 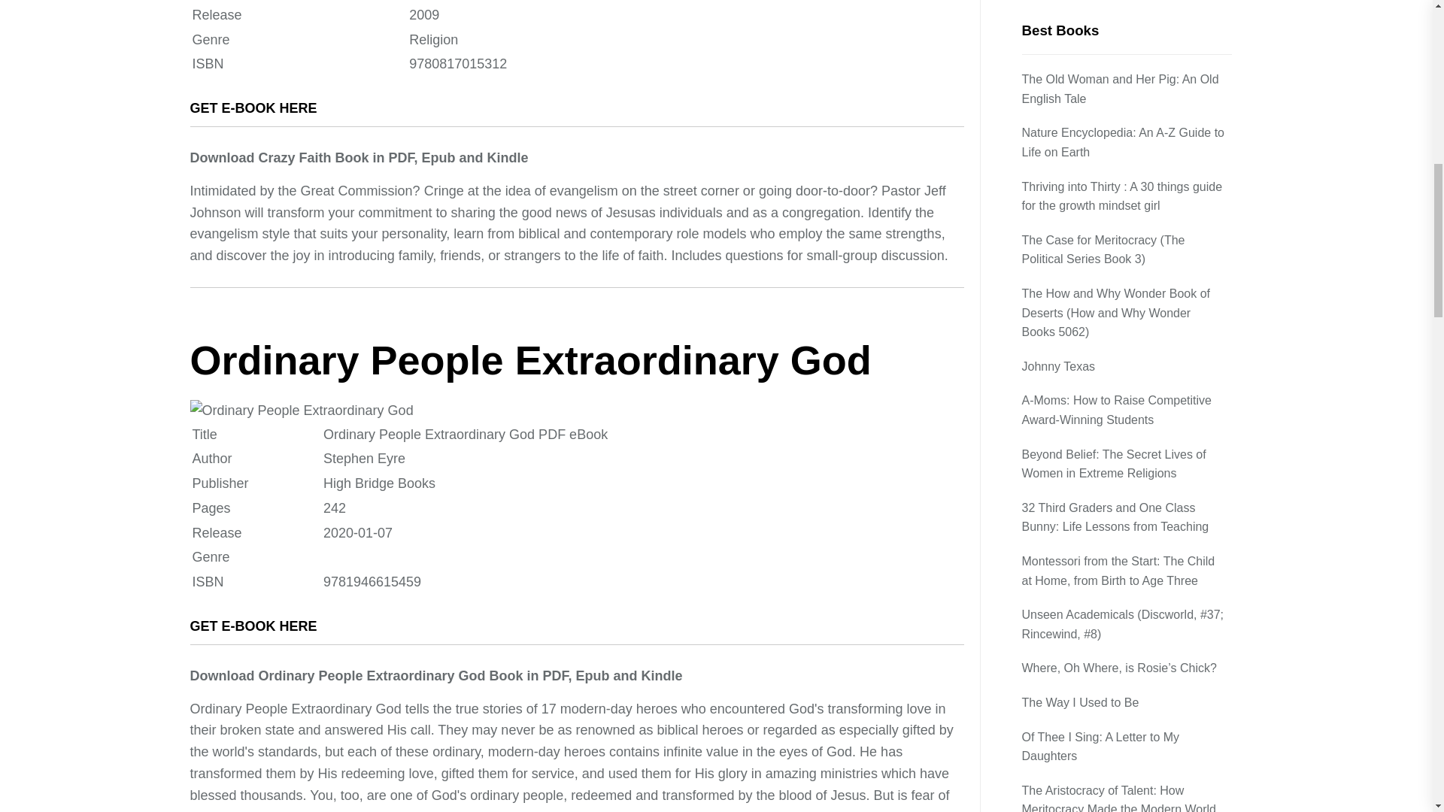 What do you see at coordinates (1068, 144) in the screenshot?
I see `To Sir, With Love` at bounding box center [1068, 144].